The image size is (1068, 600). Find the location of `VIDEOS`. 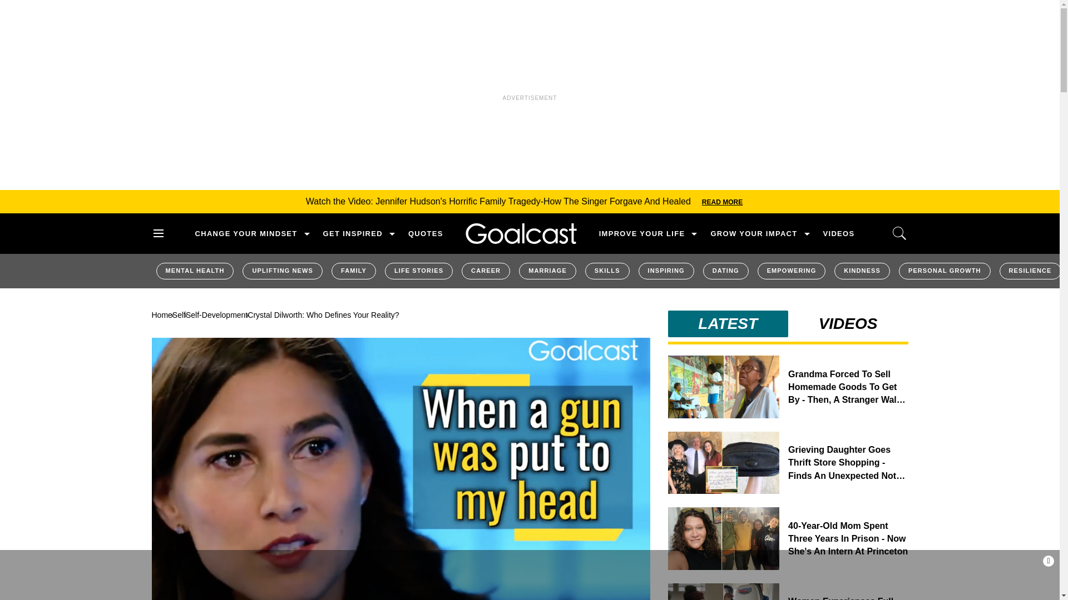

VIDEOS is located at coordinates (839, 233).